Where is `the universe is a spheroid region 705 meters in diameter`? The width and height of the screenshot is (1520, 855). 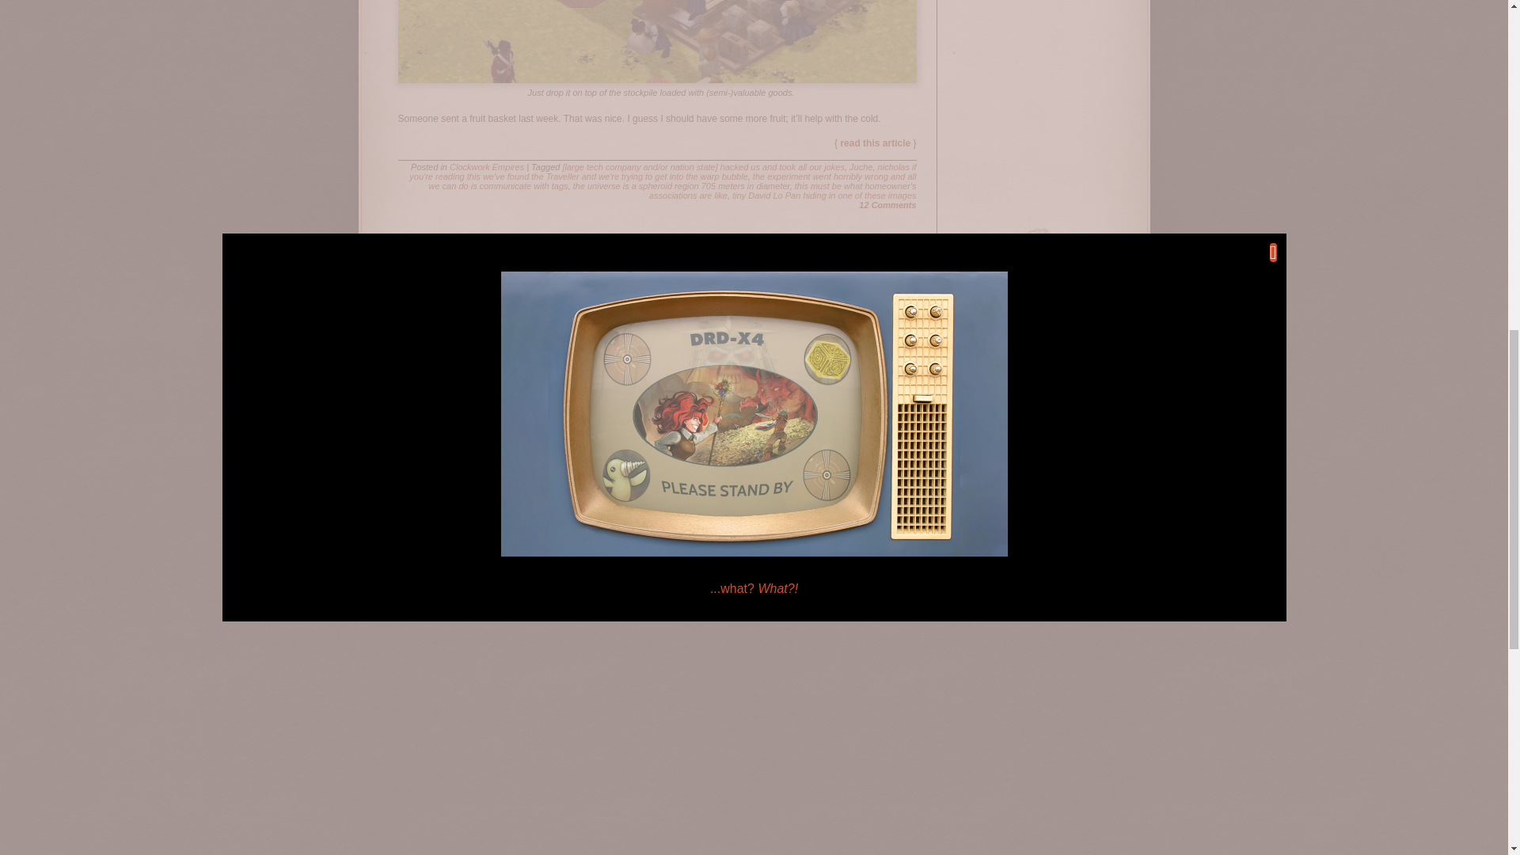 the universe is a spheroid region 705 meters in diameter is located at coordinates (681, 185).